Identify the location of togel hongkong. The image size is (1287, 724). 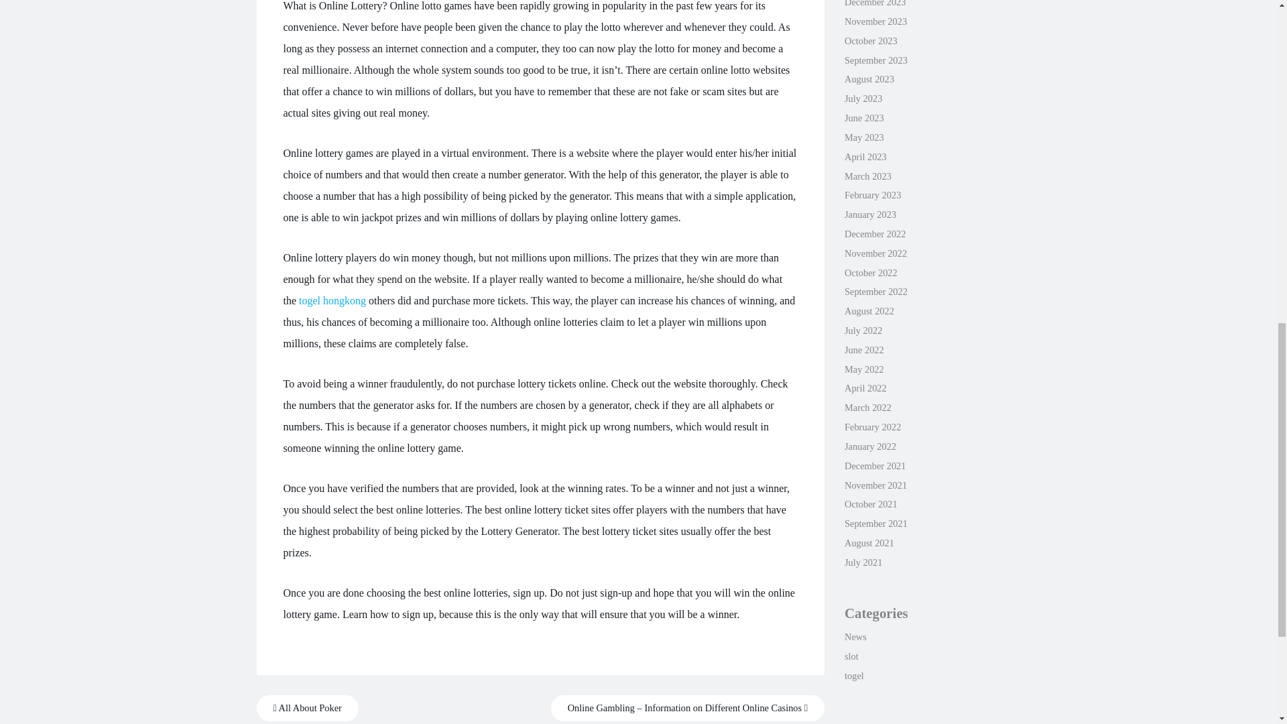
(332, 300).